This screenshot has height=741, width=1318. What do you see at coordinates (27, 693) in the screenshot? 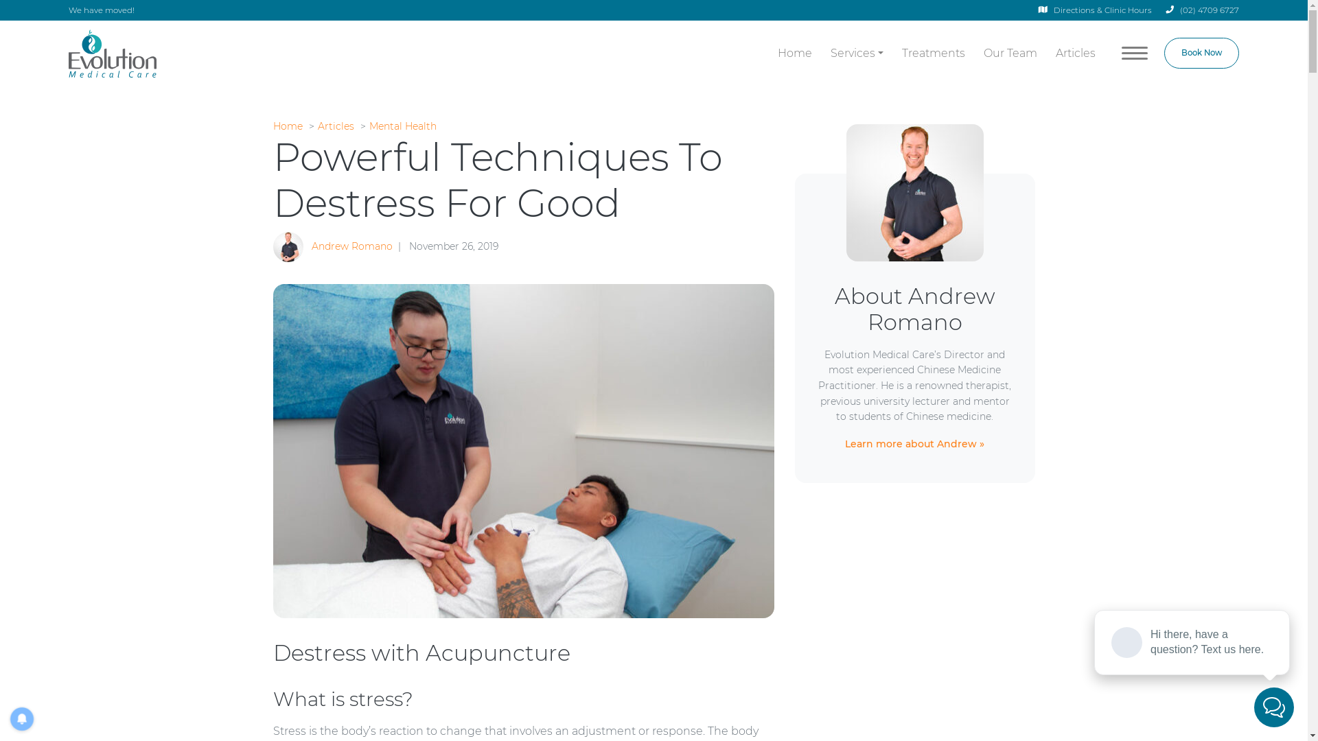
I see ` Webpushr` at bounding box center [27, 693].